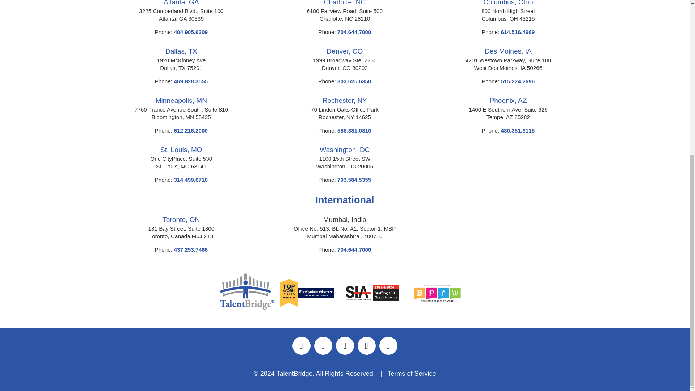 The image size is (695, 391). I want to click on 612.216.2000, so click(191, 130).